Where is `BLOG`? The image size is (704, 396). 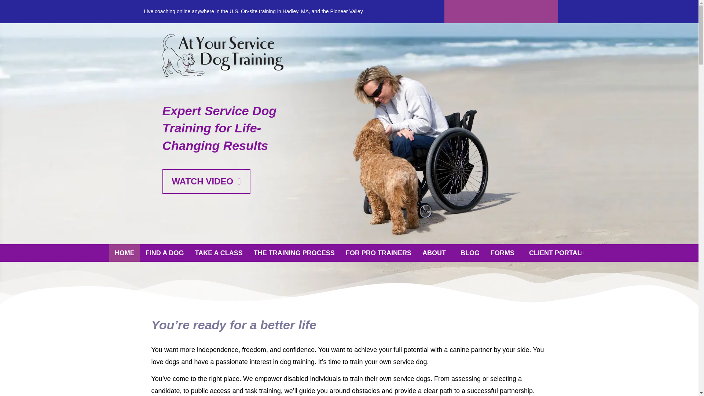 BLOG is located at coordinates (470, 253).